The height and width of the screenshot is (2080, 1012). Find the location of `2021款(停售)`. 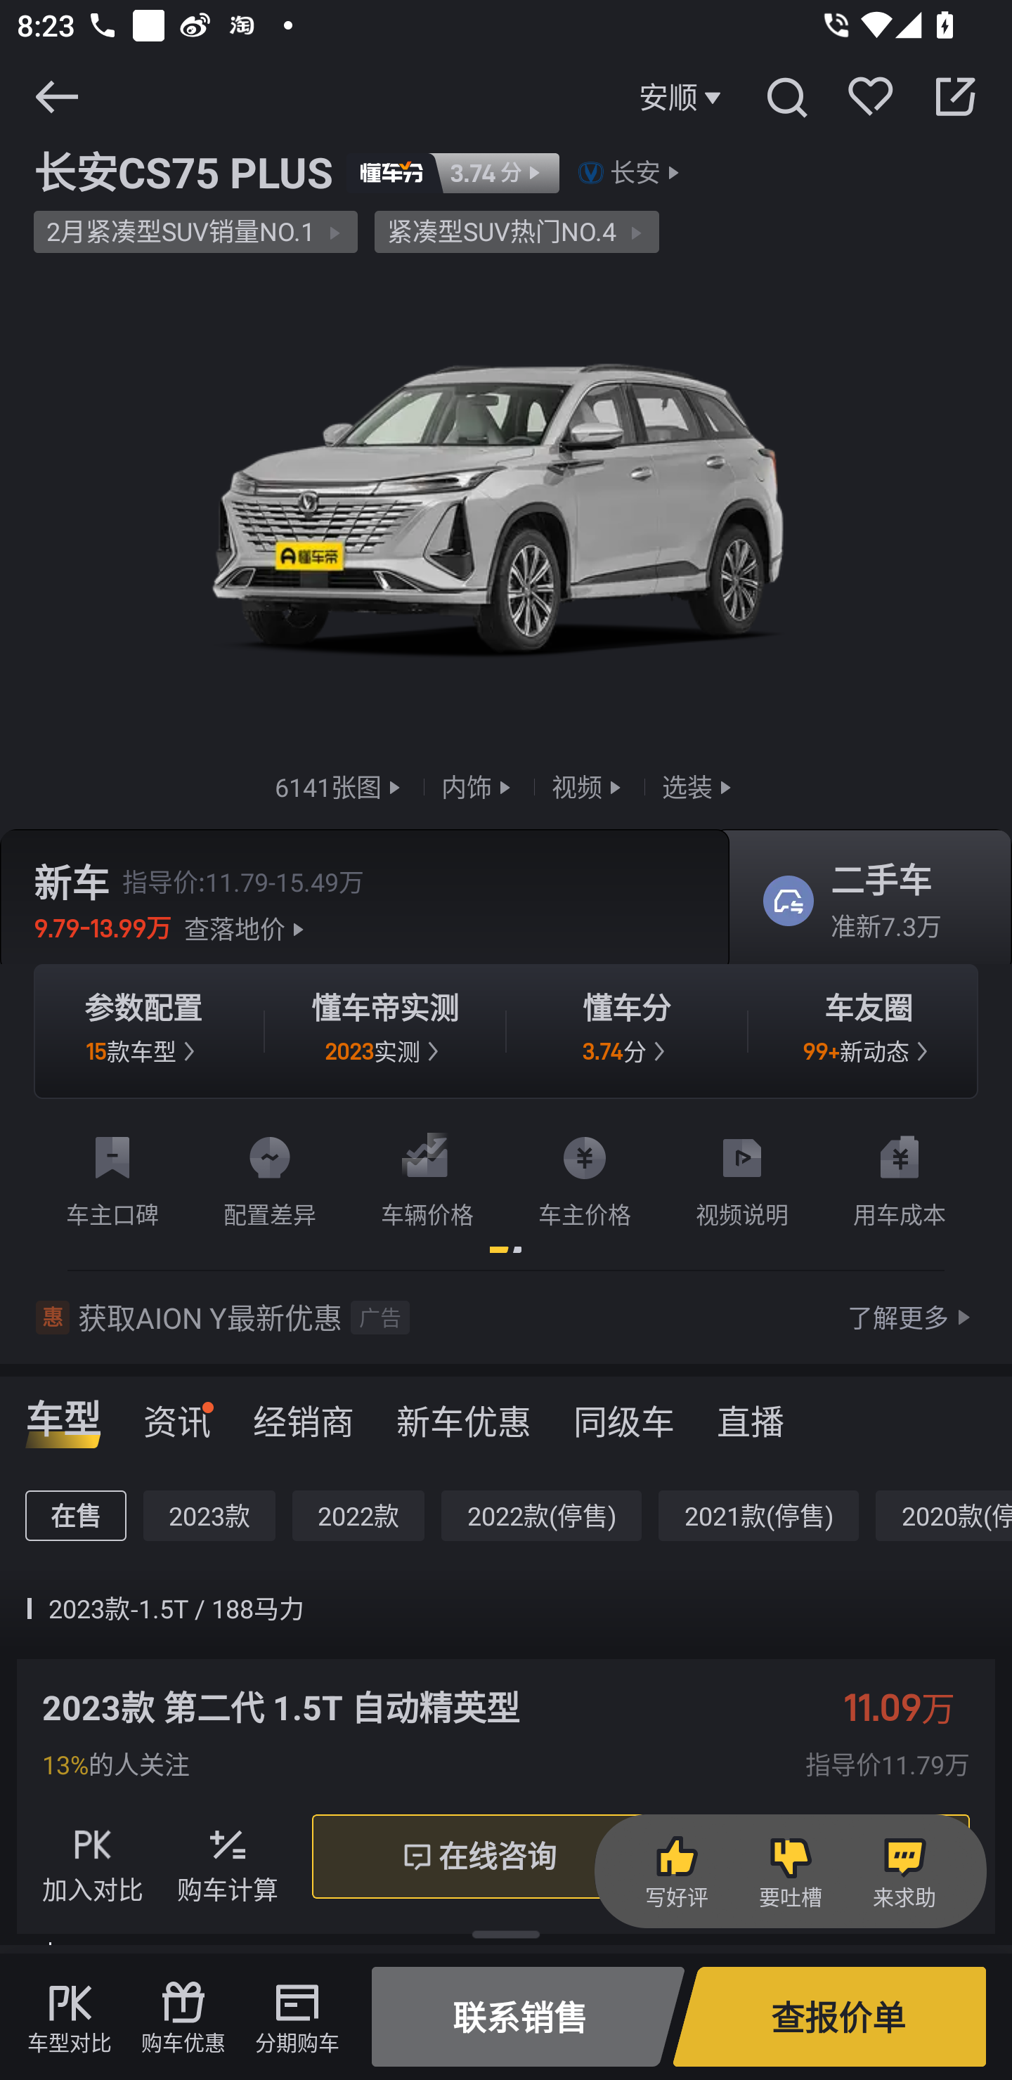

2021款(停售) is located at coordinates (759, 1516).